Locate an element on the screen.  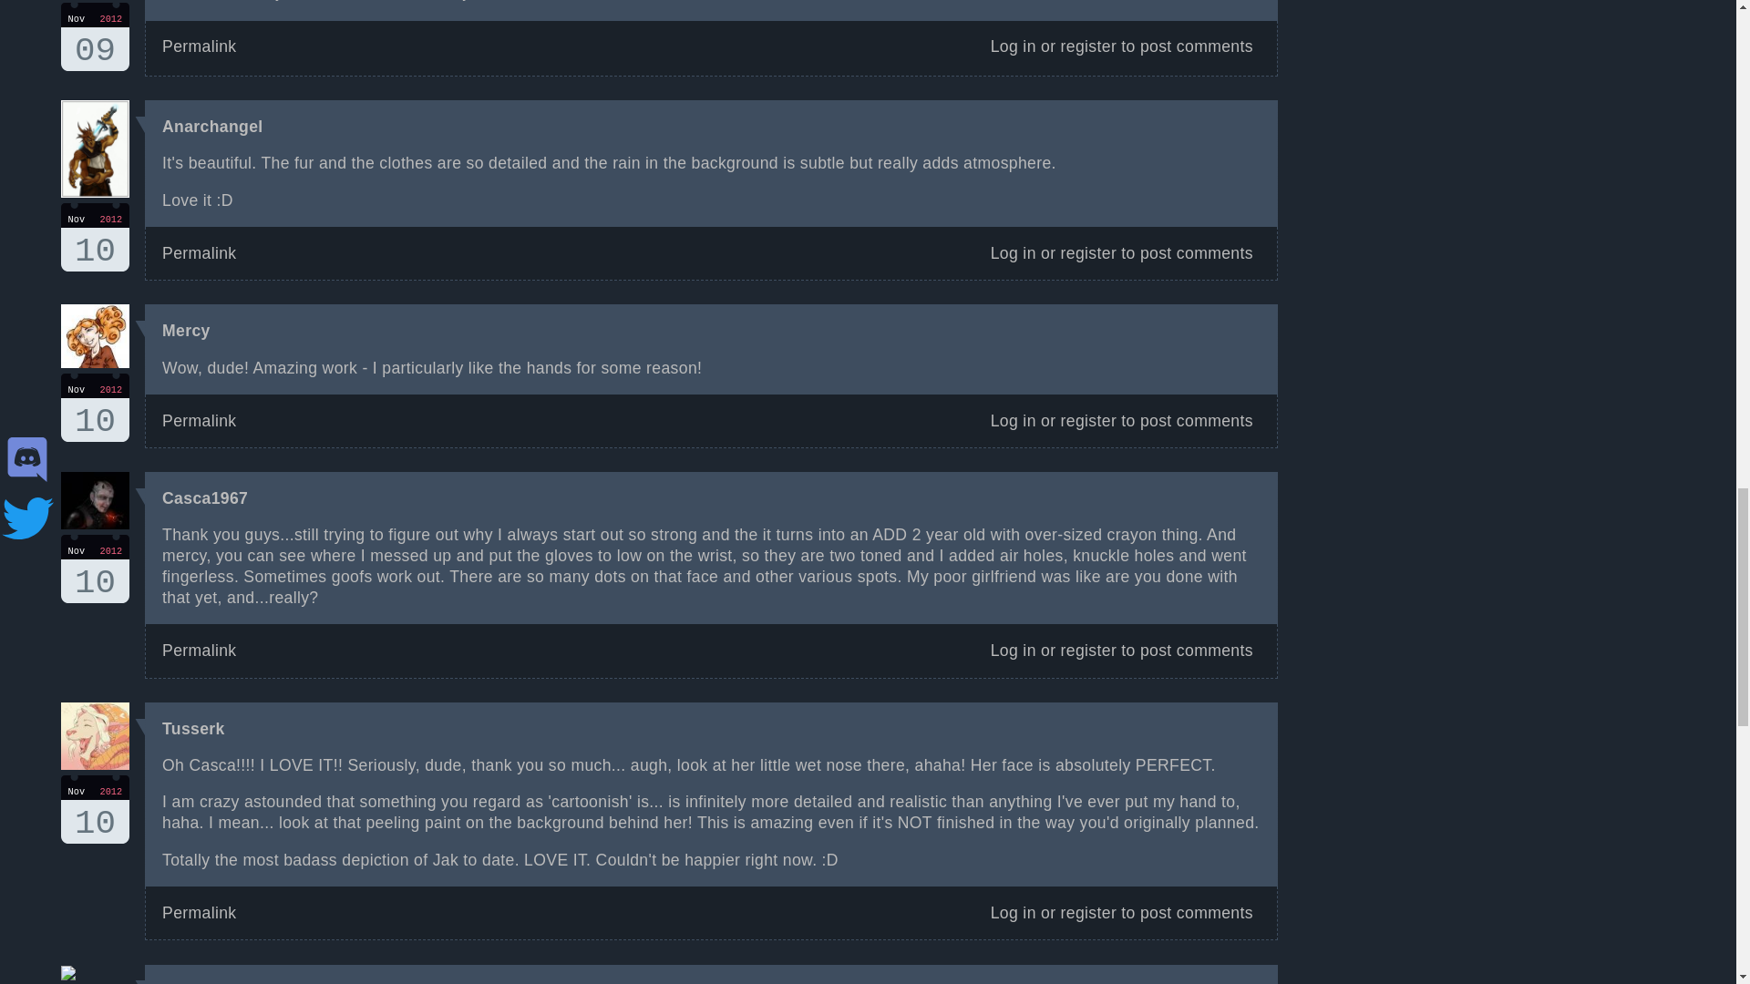
register is located at coordinates (199, 651).